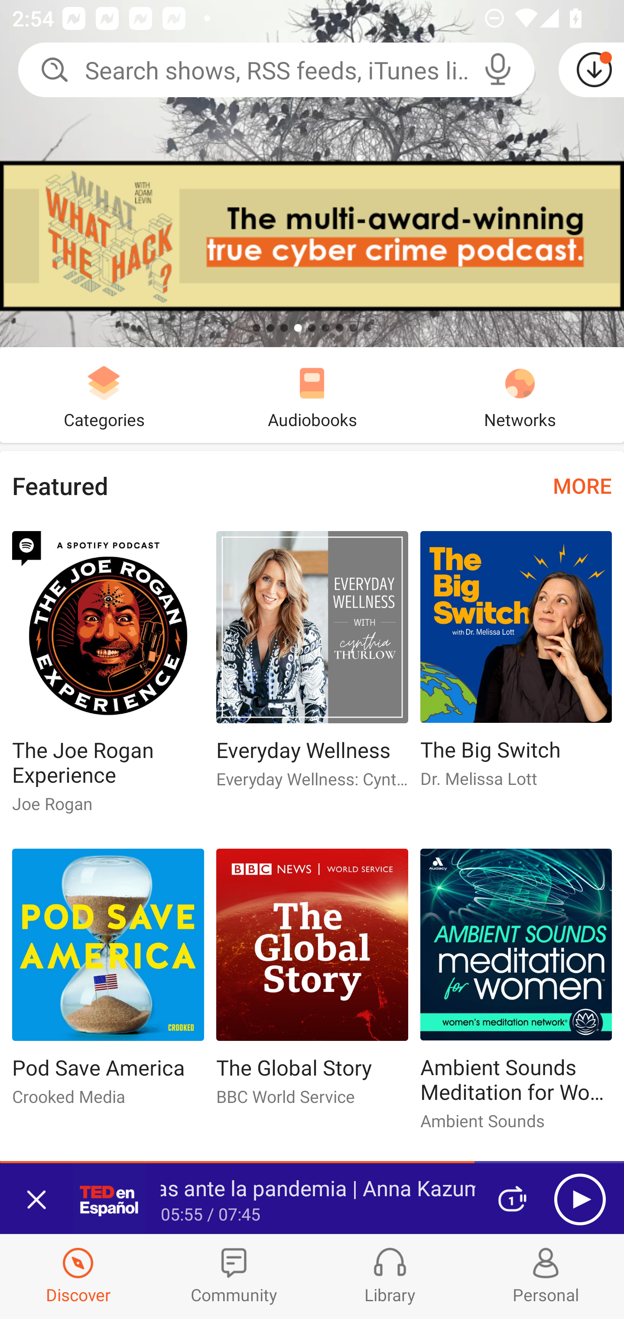 This screenshot has height=1319, width=624. Describe the element at coordinates (520, 395) in the screenshot. I see `Networks` at that location.